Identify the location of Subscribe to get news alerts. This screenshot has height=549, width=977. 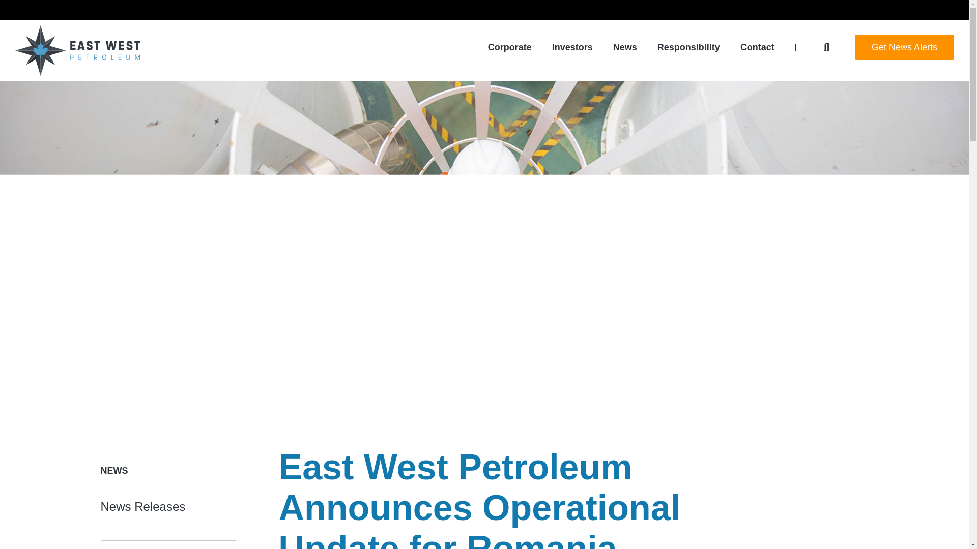
(905, 47).